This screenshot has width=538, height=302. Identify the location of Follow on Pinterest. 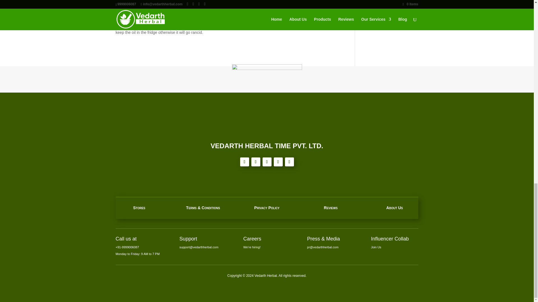
(289, 162).